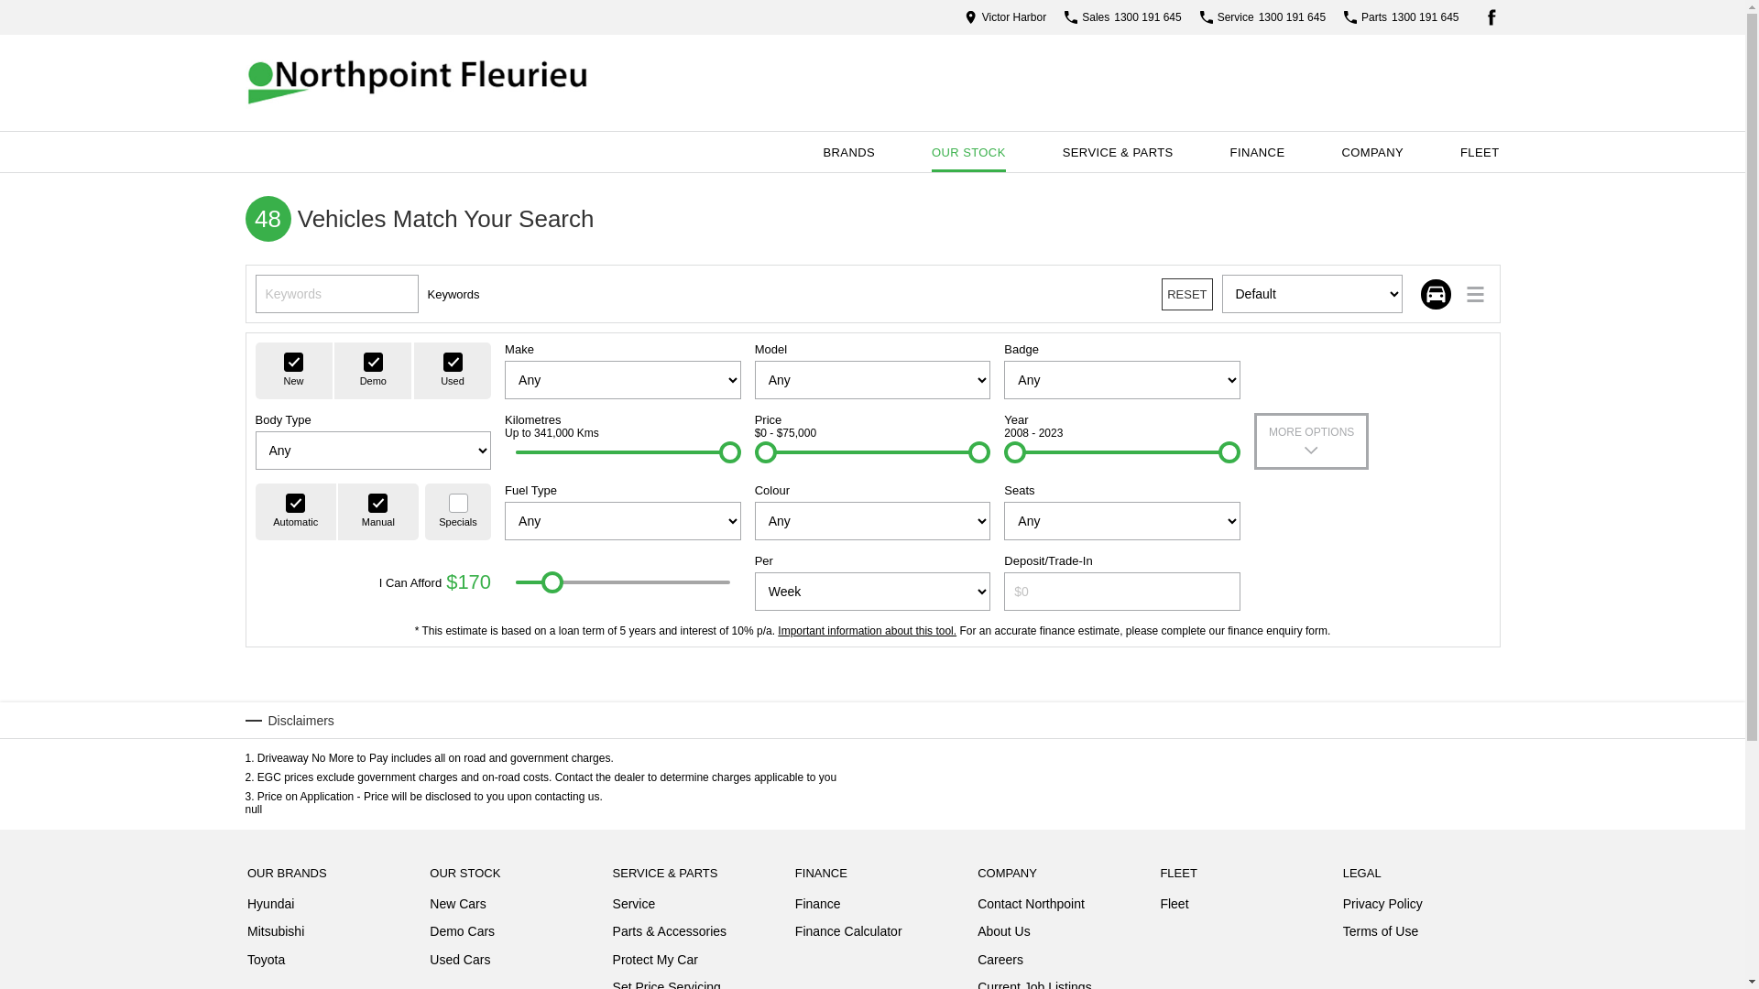 The image size is (1759, 989). What do you see at coordinates (460, 960) in the screenshot?
I see `Used Cars` at bounding box center [460, 960].